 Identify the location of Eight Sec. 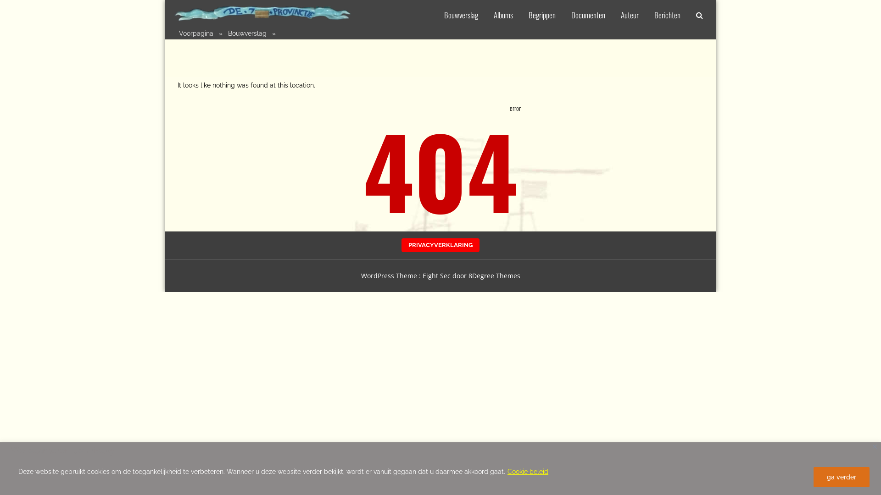
(437, 276).